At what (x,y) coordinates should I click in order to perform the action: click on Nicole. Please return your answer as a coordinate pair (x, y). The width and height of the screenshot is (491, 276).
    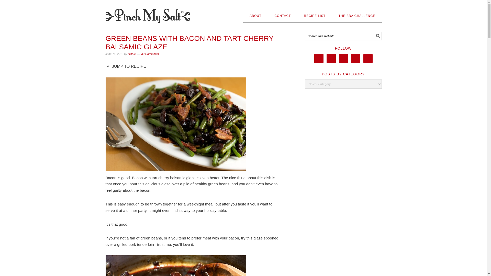
    Looking at the image, I should click on (132, 54).